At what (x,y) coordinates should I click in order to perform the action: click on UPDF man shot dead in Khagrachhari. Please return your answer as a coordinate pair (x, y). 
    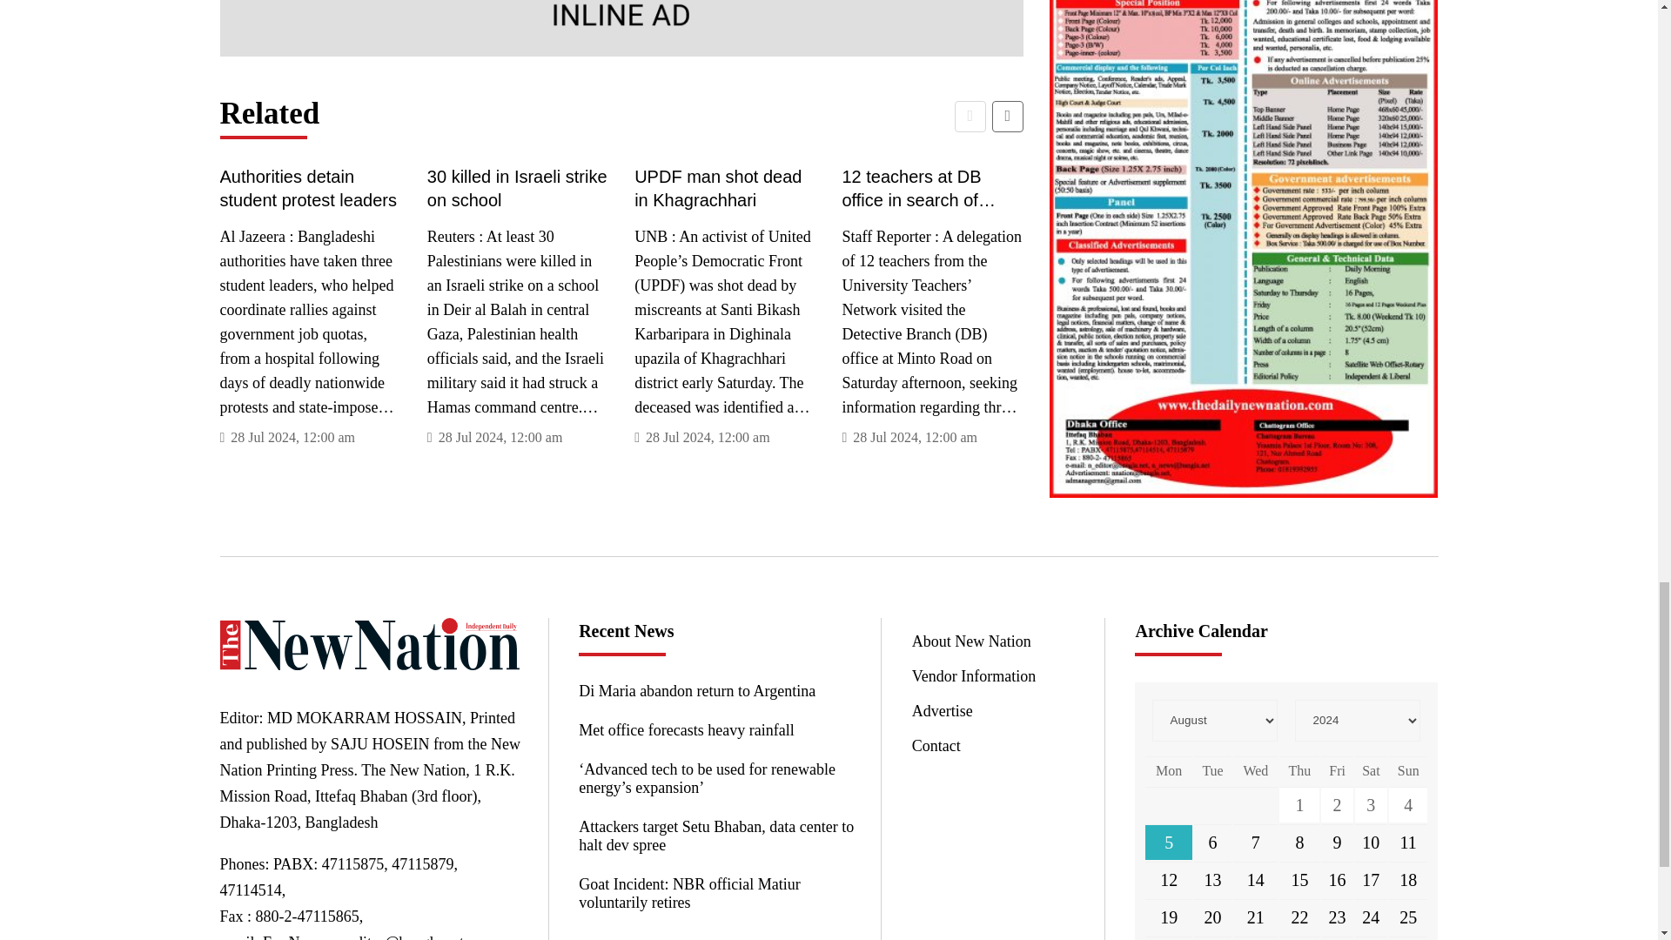
    Looking at the image, I should click on (724, 188).